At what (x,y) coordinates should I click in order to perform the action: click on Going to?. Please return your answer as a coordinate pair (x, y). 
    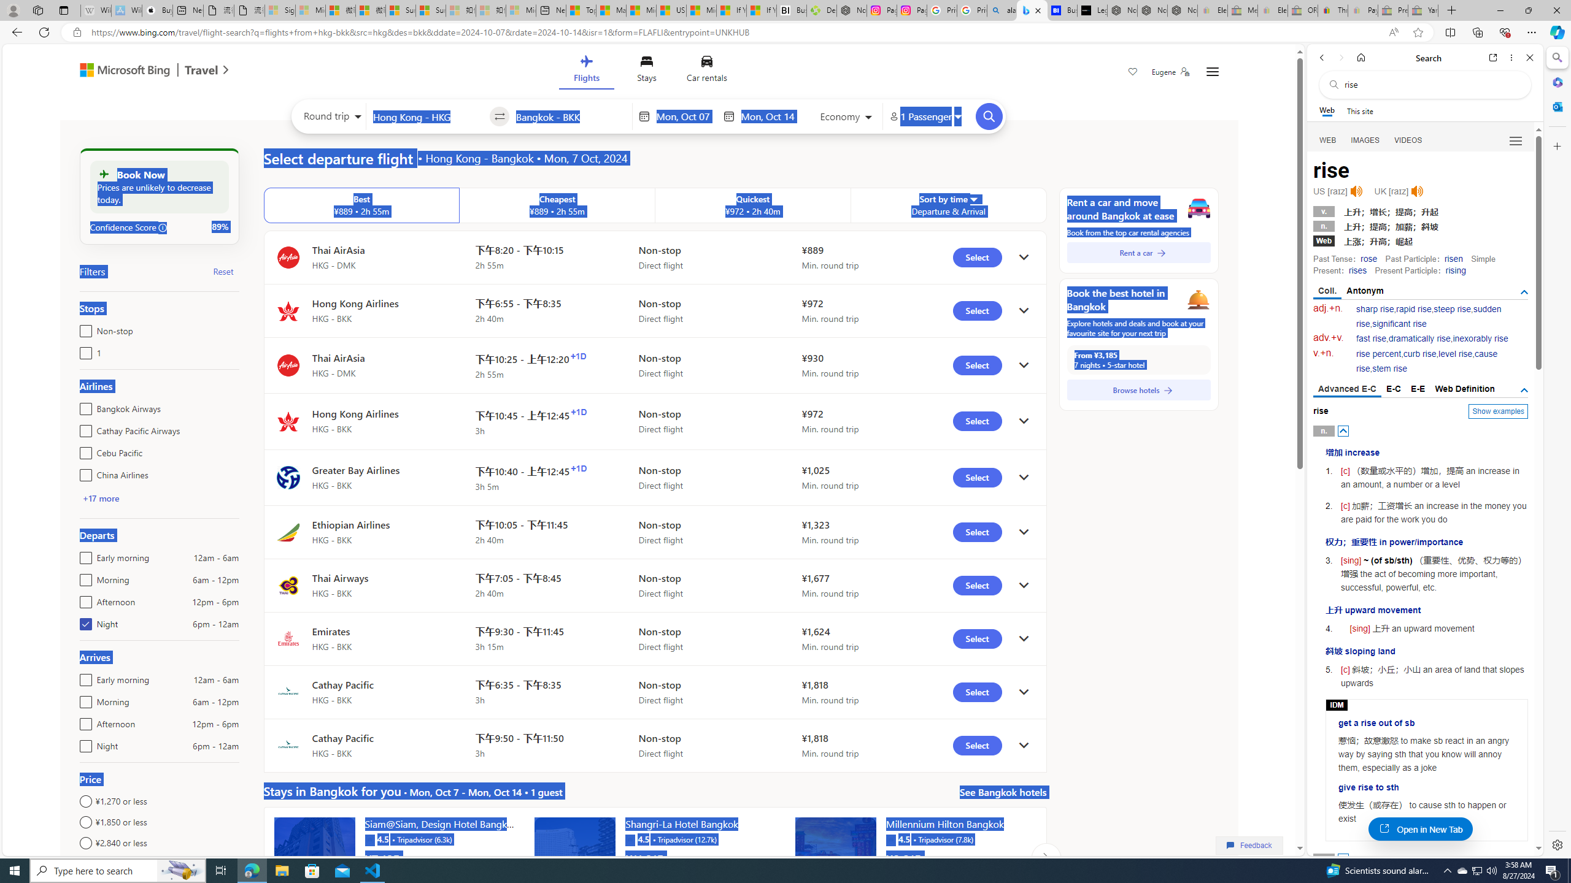
    Looking at the image, I should click on (571, 116).